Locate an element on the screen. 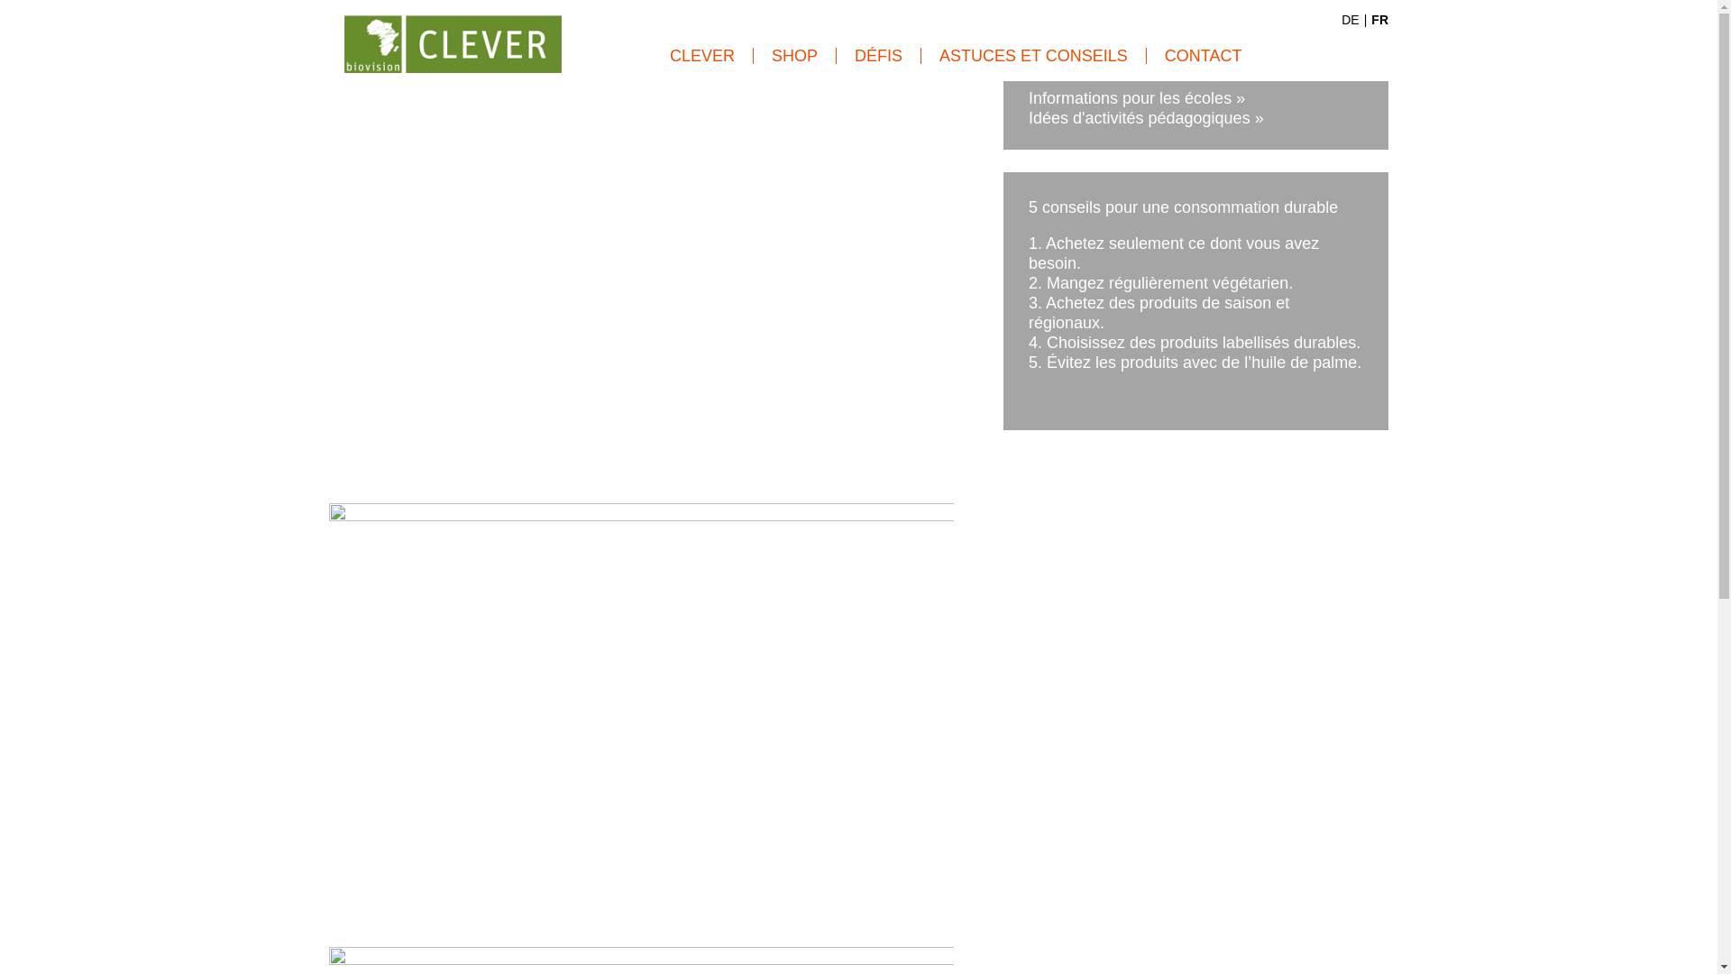 The image size is (1731, 974). CLEVER is located at coordinates (703, 56).